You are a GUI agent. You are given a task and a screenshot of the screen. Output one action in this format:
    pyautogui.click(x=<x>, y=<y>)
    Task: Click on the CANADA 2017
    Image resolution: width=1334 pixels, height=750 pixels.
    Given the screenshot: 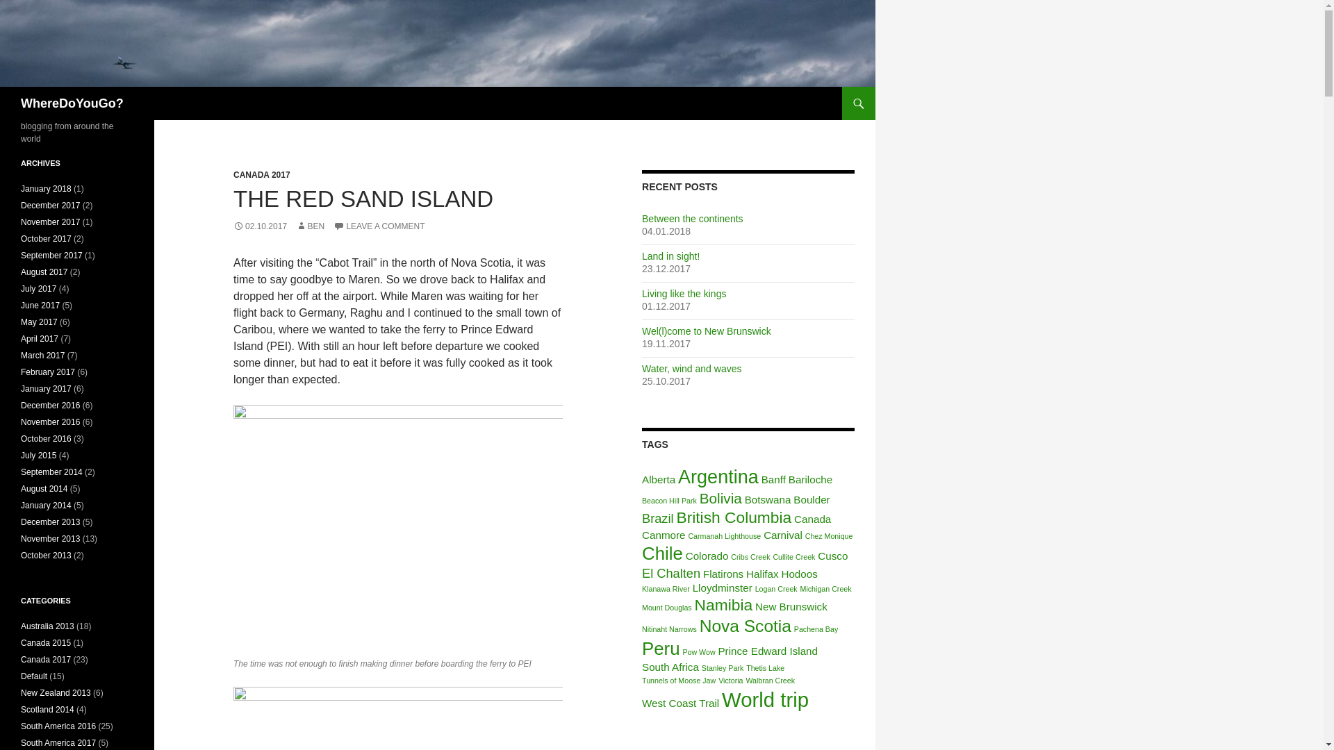 What is the action you would take?
    pyautogui.click(x=262, y=175)
    